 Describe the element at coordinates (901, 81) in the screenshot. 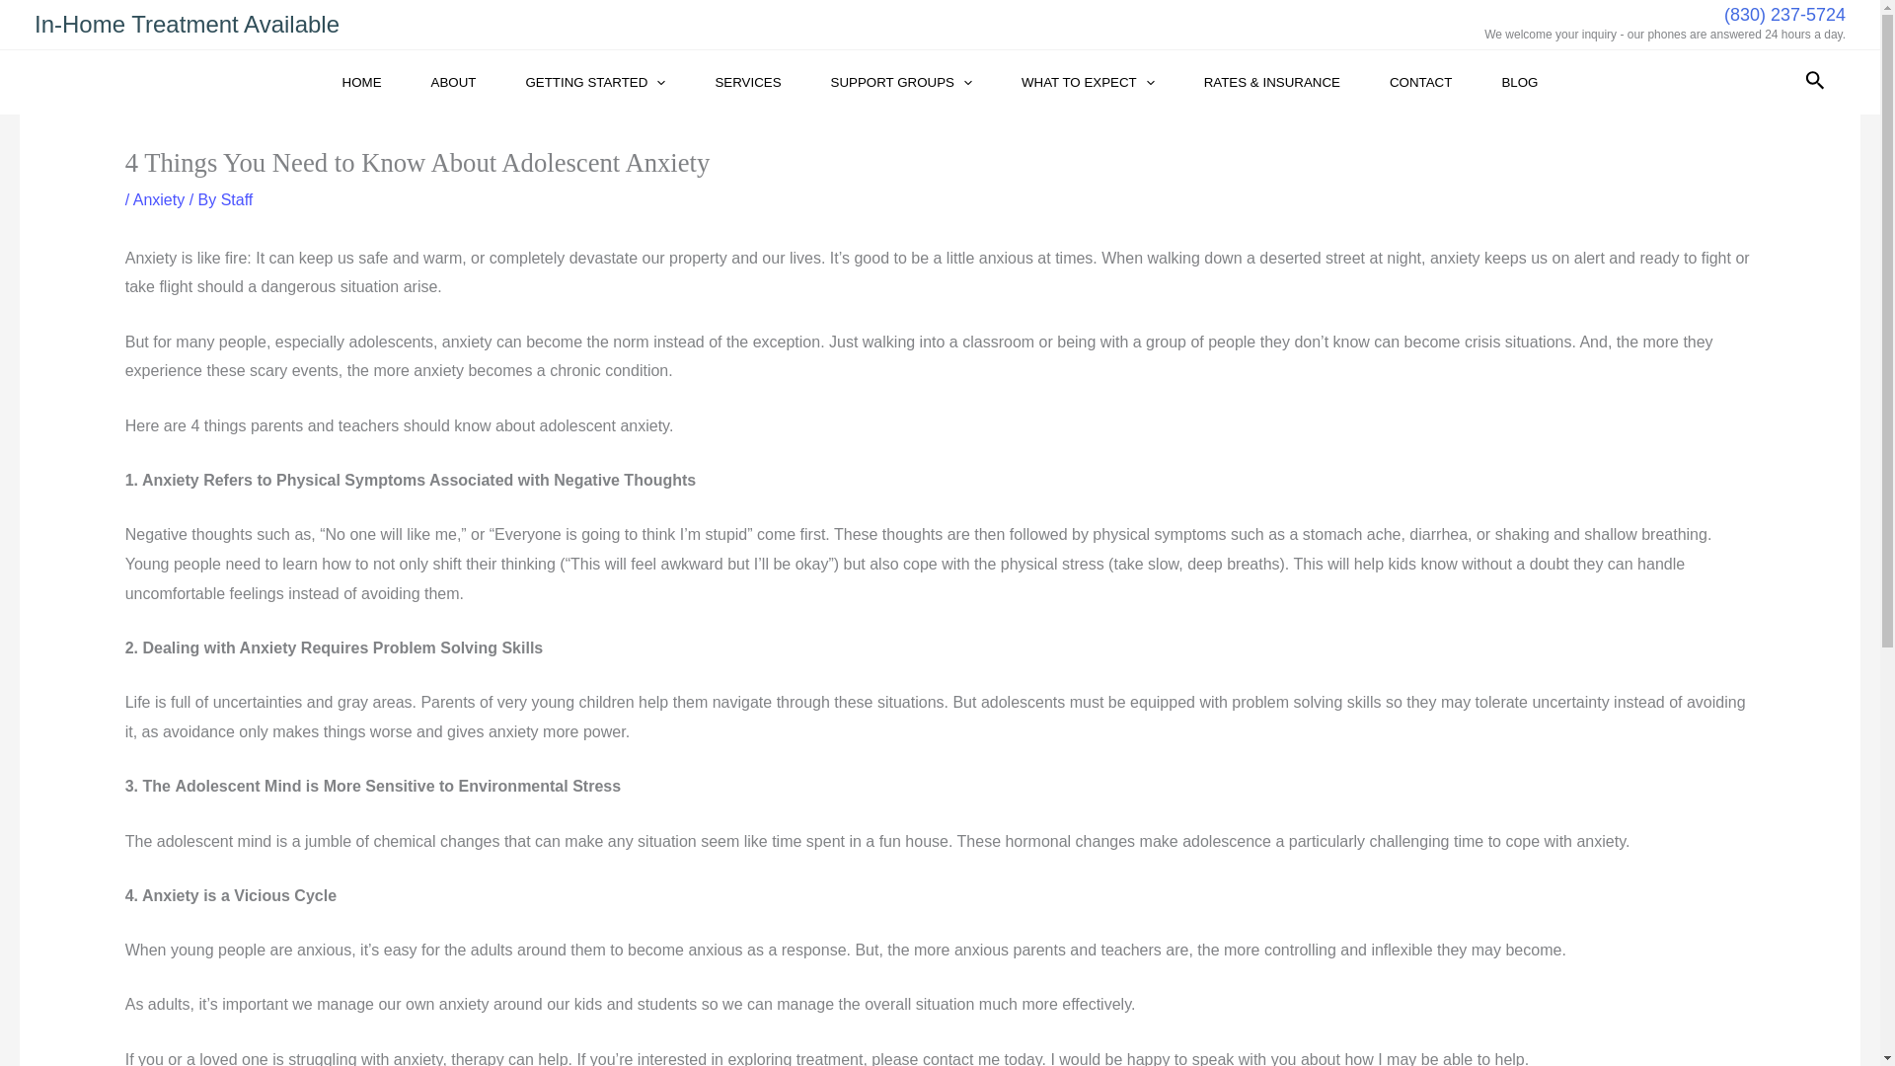

I see `SUPPORT GROUPS` at that location.